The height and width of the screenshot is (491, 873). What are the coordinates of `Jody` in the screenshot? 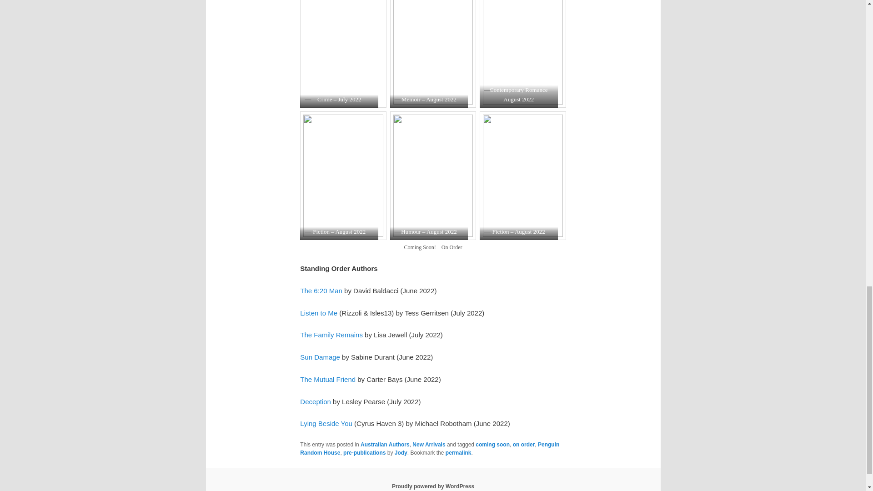 It's located at (401, 453).